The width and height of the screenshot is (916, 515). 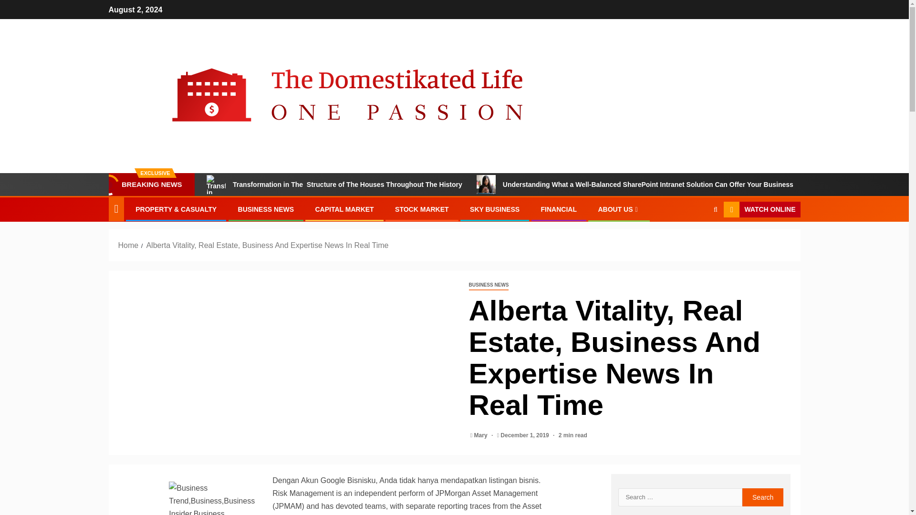 What do you see at coordinates (618, 209) in the screenshot?
I see `ABOUT US` at bounding box center [618, 209].